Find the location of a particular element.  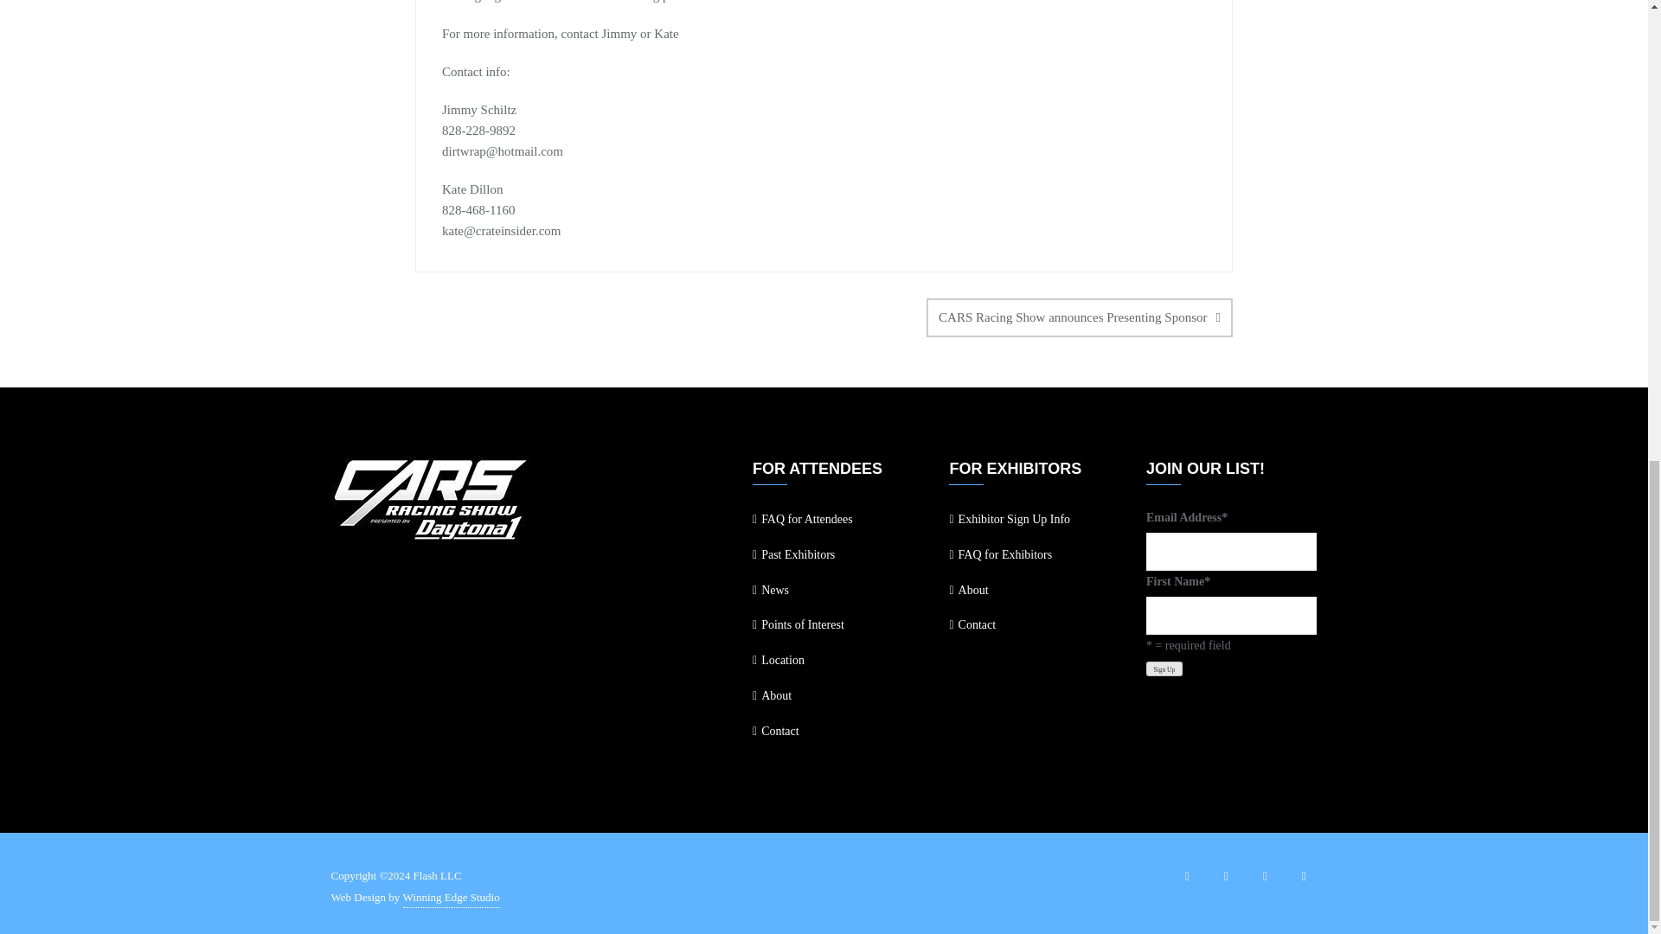

FAQ for Exhibitors is located at coordinates (1034, 555).